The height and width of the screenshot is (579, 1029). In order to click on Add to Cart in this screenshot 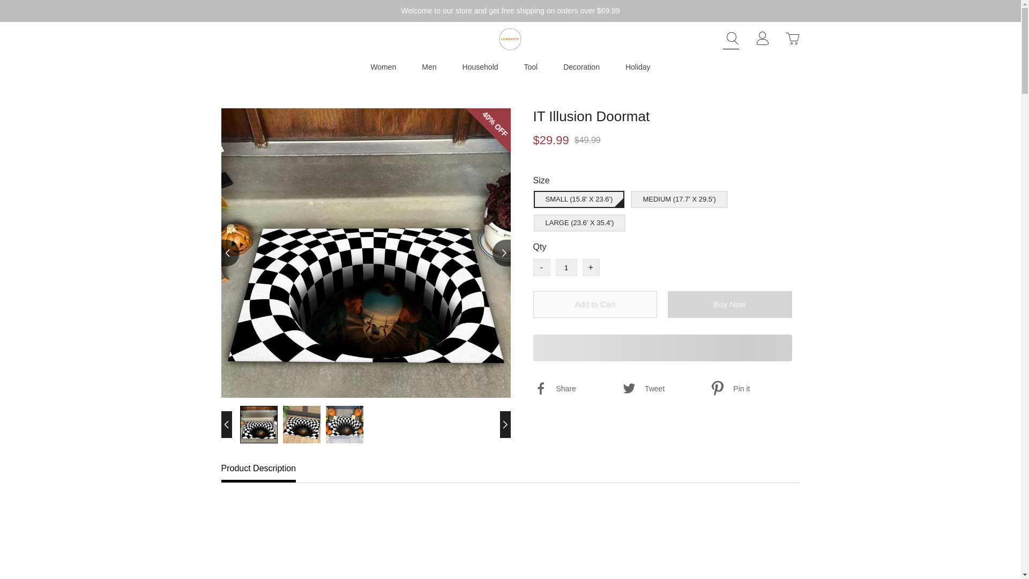, I will do `click(595, 305)`.